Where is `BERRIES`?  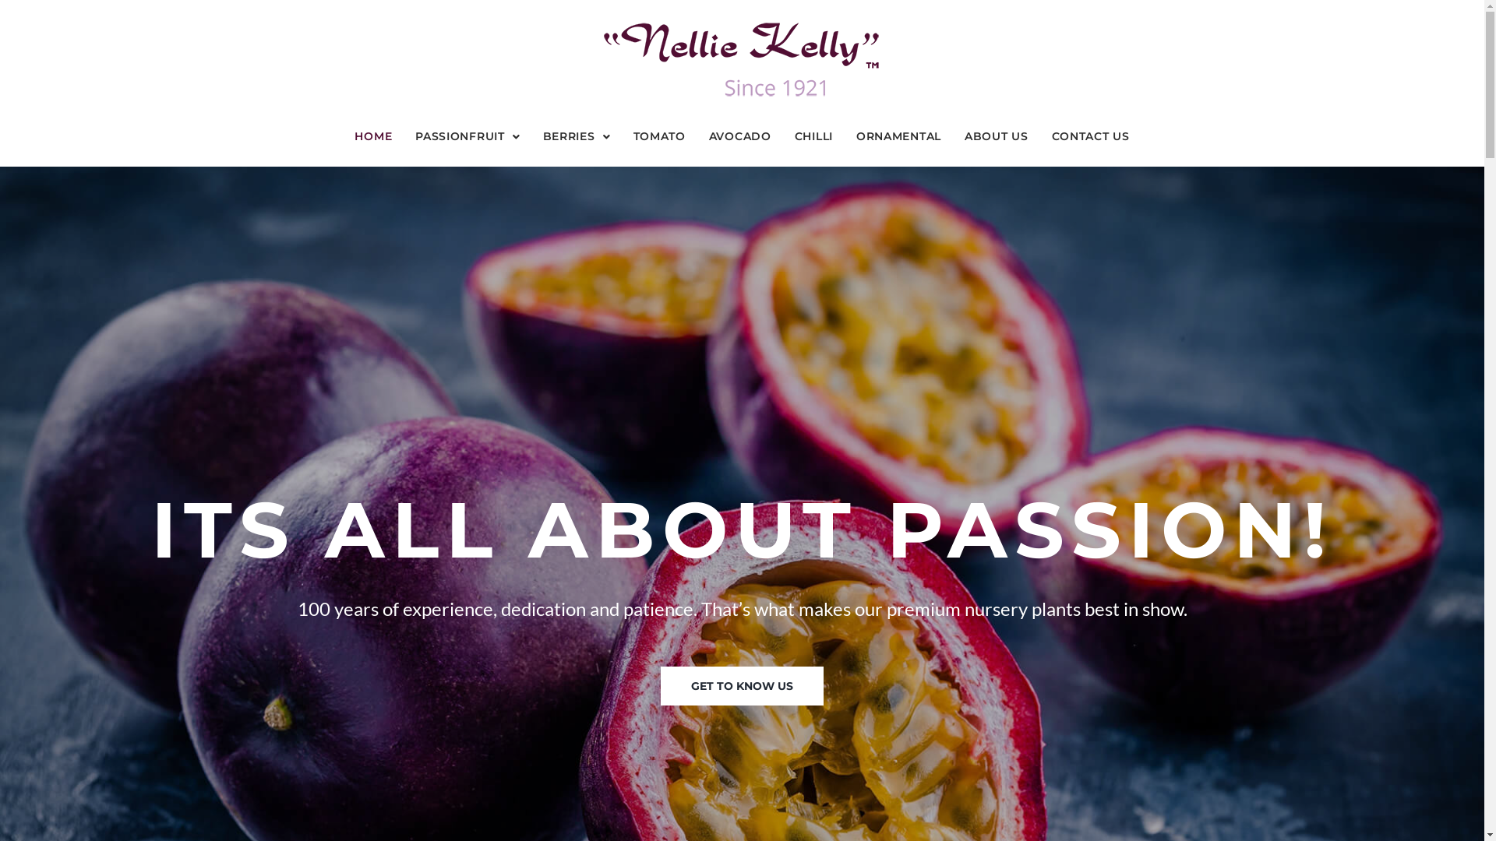
BERRIES is located at coordinates (577, 137).